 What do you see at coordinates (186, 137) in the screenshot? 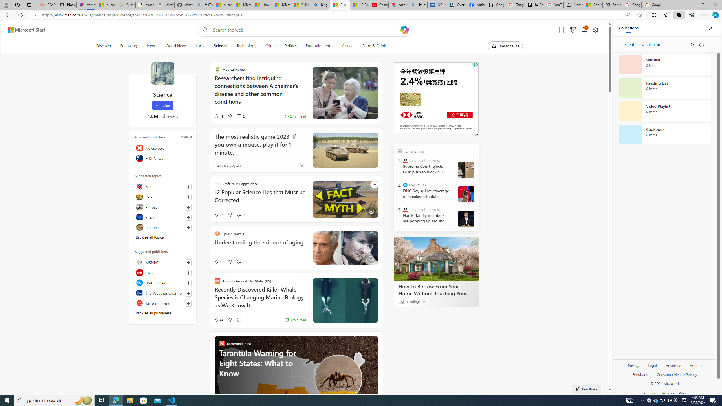
I see `Manage` at bounding box center [186, 137].